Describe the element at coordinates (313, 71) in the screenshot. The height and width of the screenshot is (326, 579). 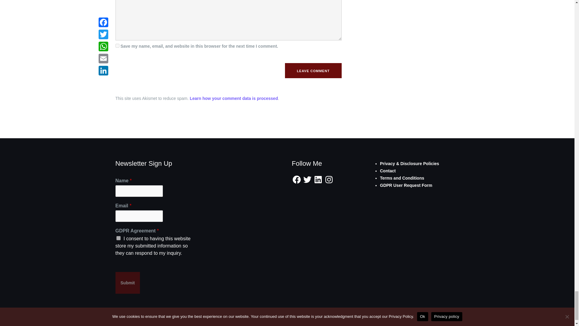
I see `Leave Comment` at that location.